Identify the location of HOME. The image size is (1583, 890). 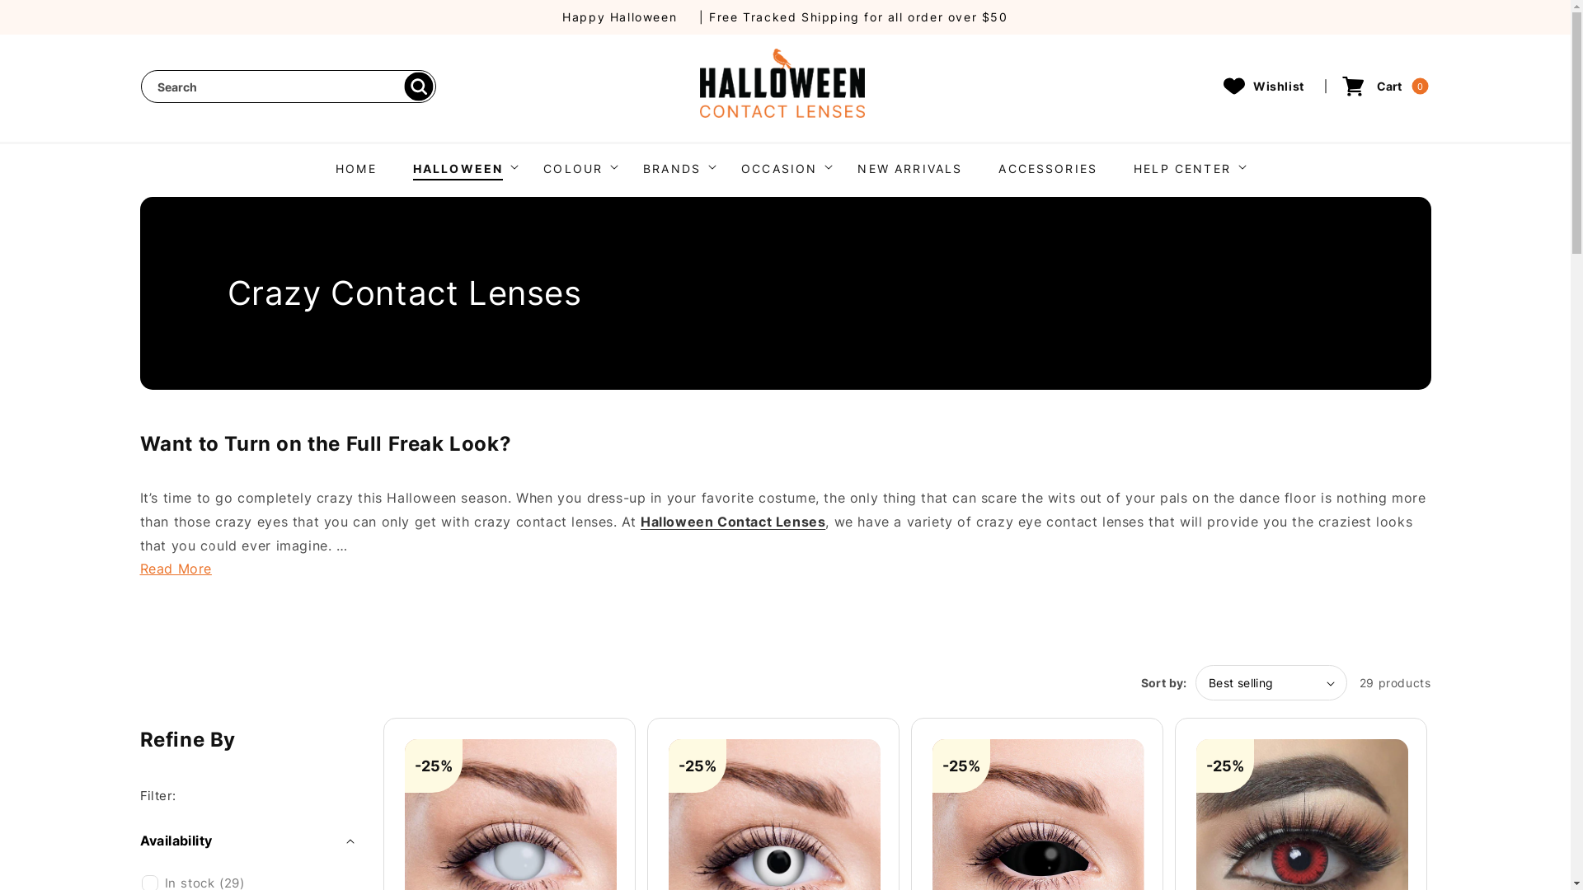
(356, 166).